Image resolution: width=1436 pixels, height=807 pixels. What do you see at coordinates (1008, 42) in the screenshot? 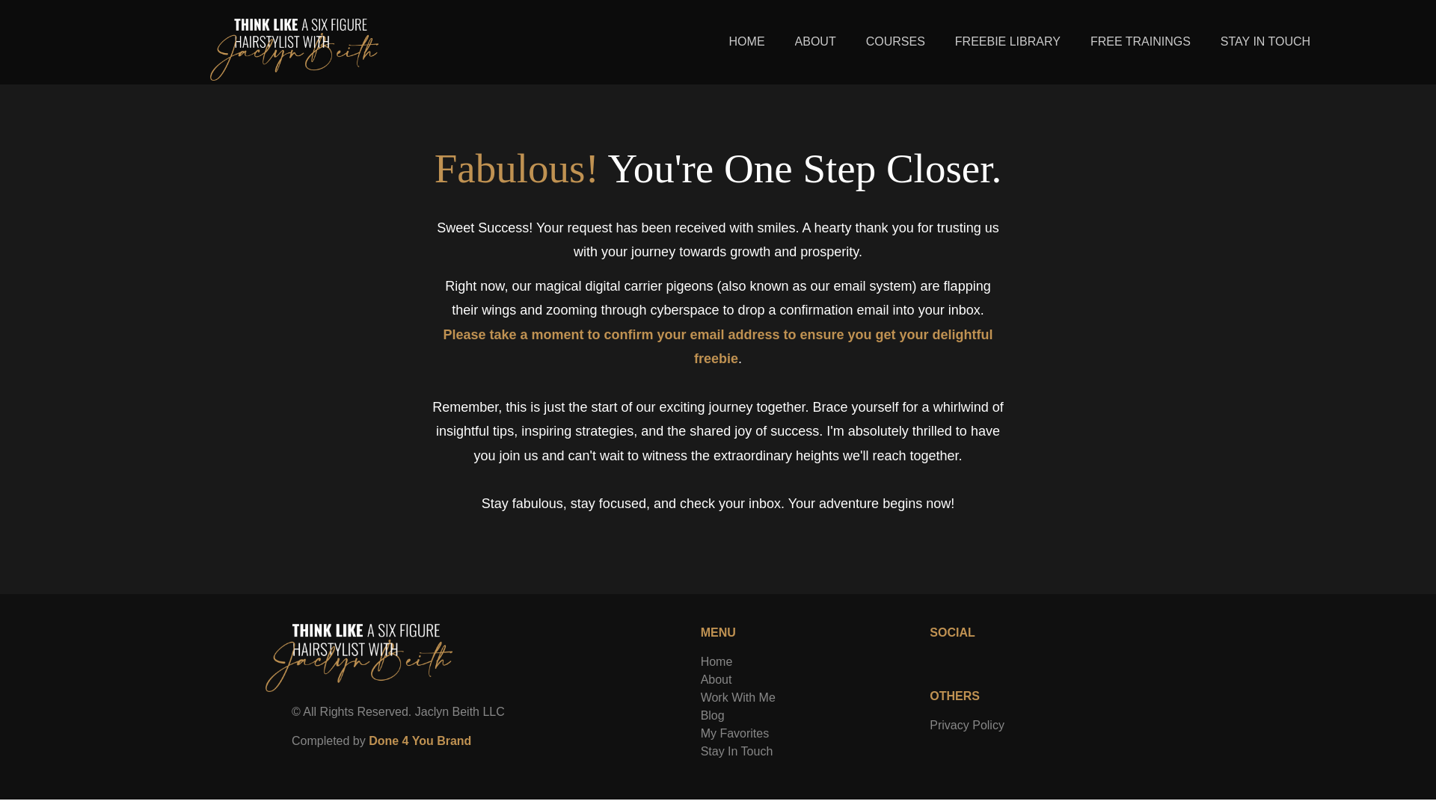
I see `FREEBIE LIBRARY` at bounding box center [1008, 42].